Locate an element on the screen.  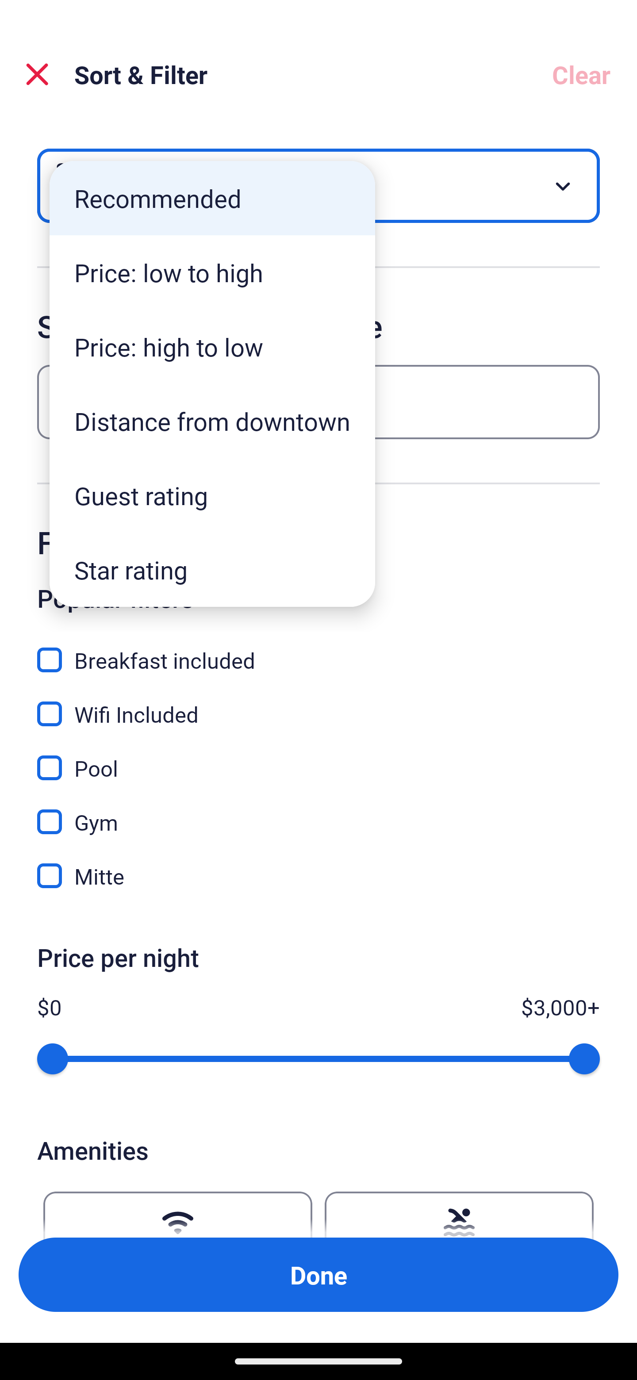
Guest rating is located at coordinates (212, 495).